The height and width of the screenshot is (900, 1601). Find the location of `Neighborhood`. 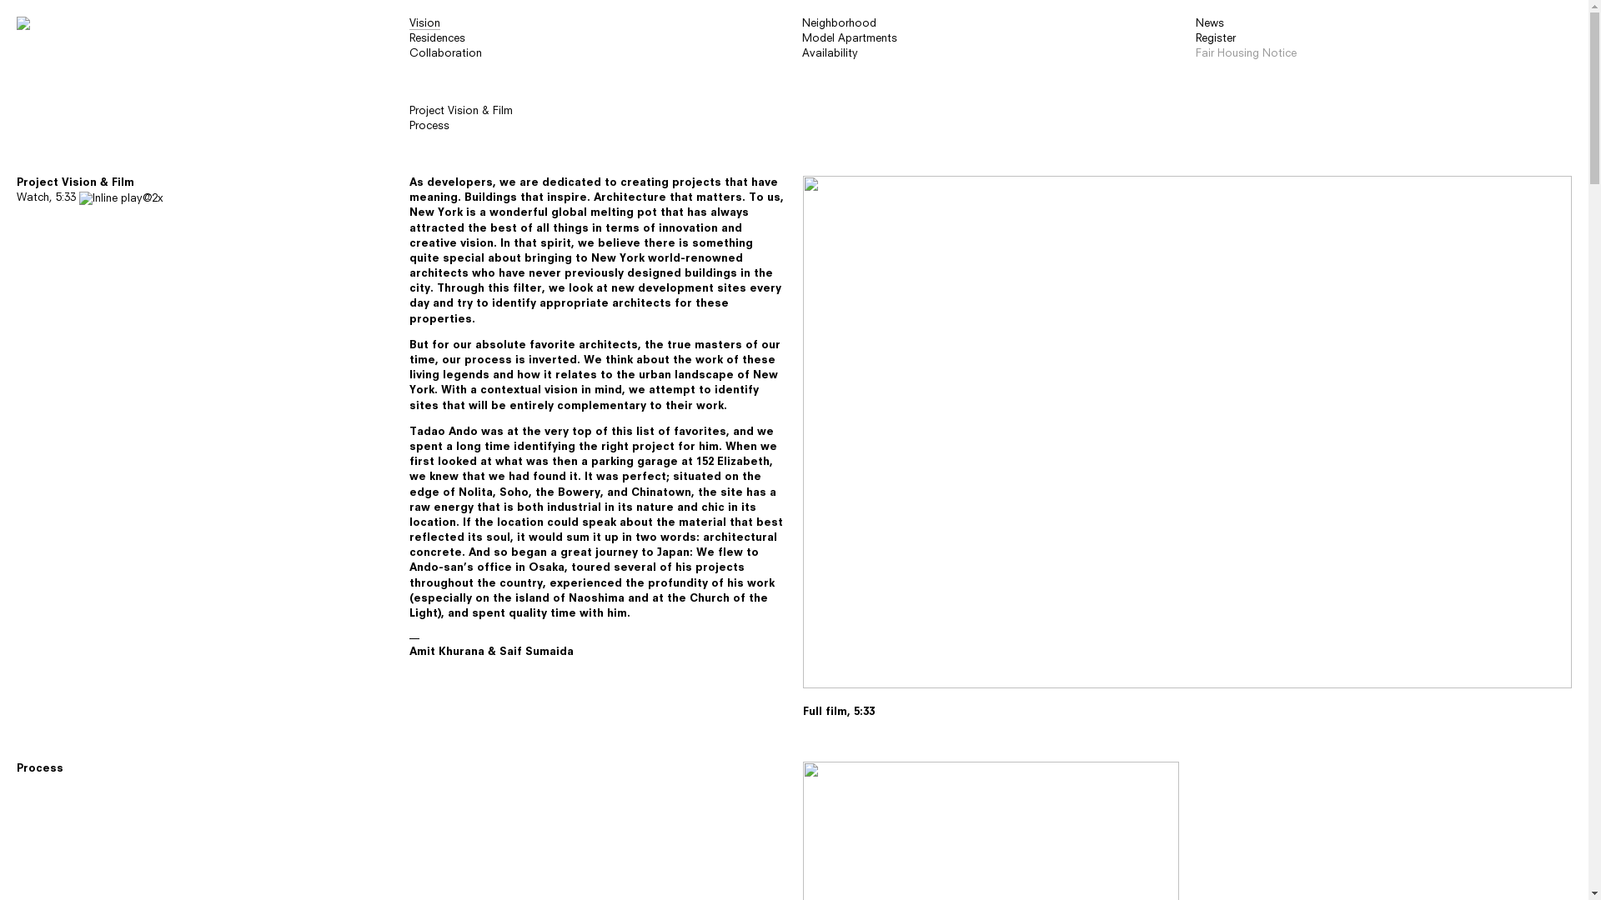

Neighborhood is located at coordinates (839, 23).